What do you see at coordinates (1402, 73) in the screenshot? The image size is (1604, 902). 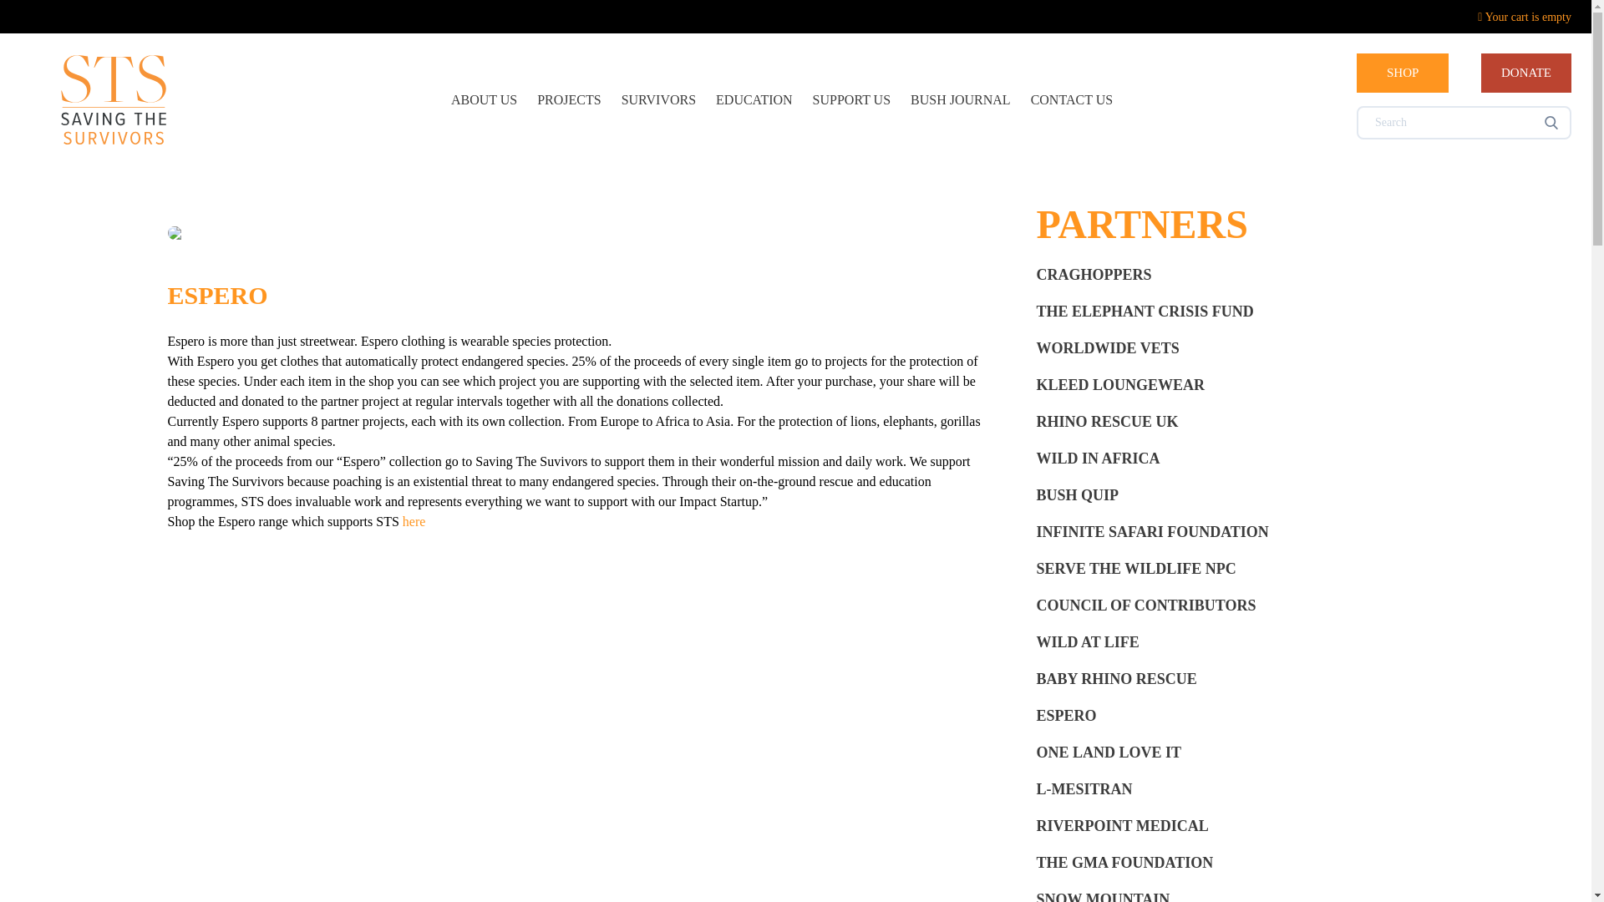 I see `SHOP` at bounding box center [1402, 73].